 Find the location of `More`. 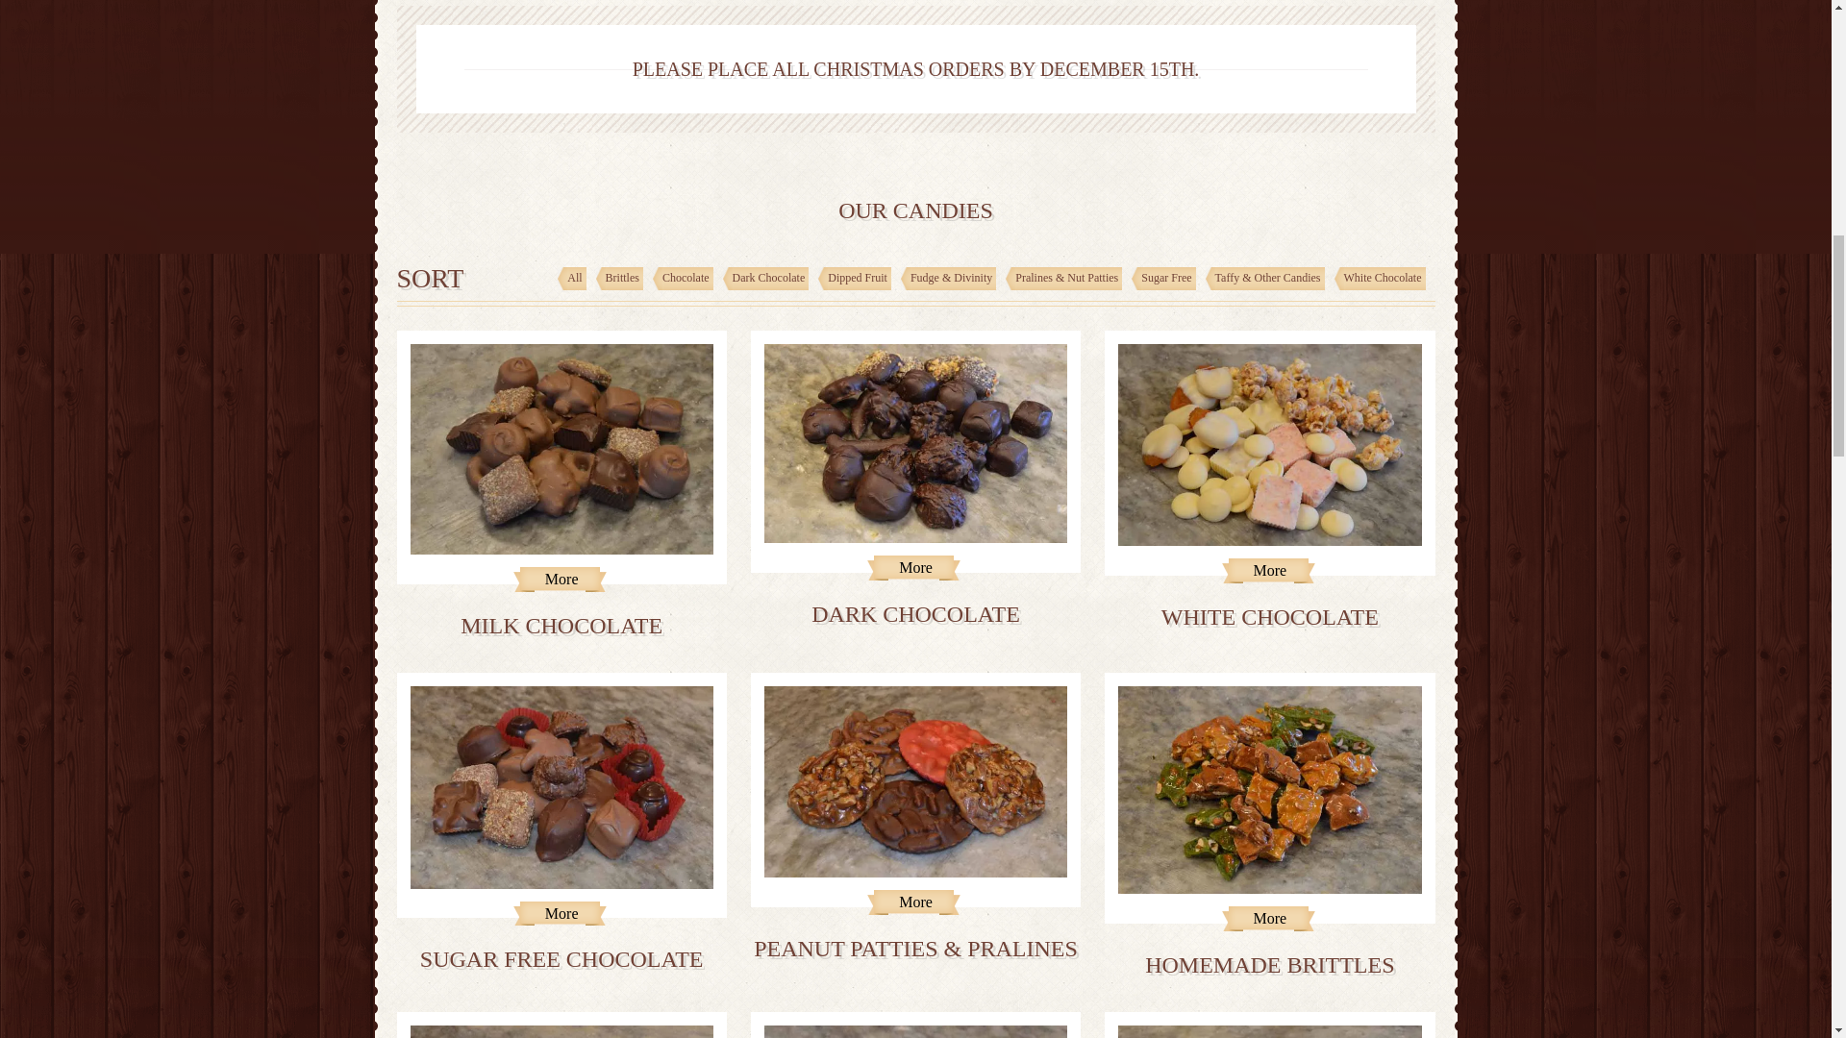

More is located at coordinates (915, 902).